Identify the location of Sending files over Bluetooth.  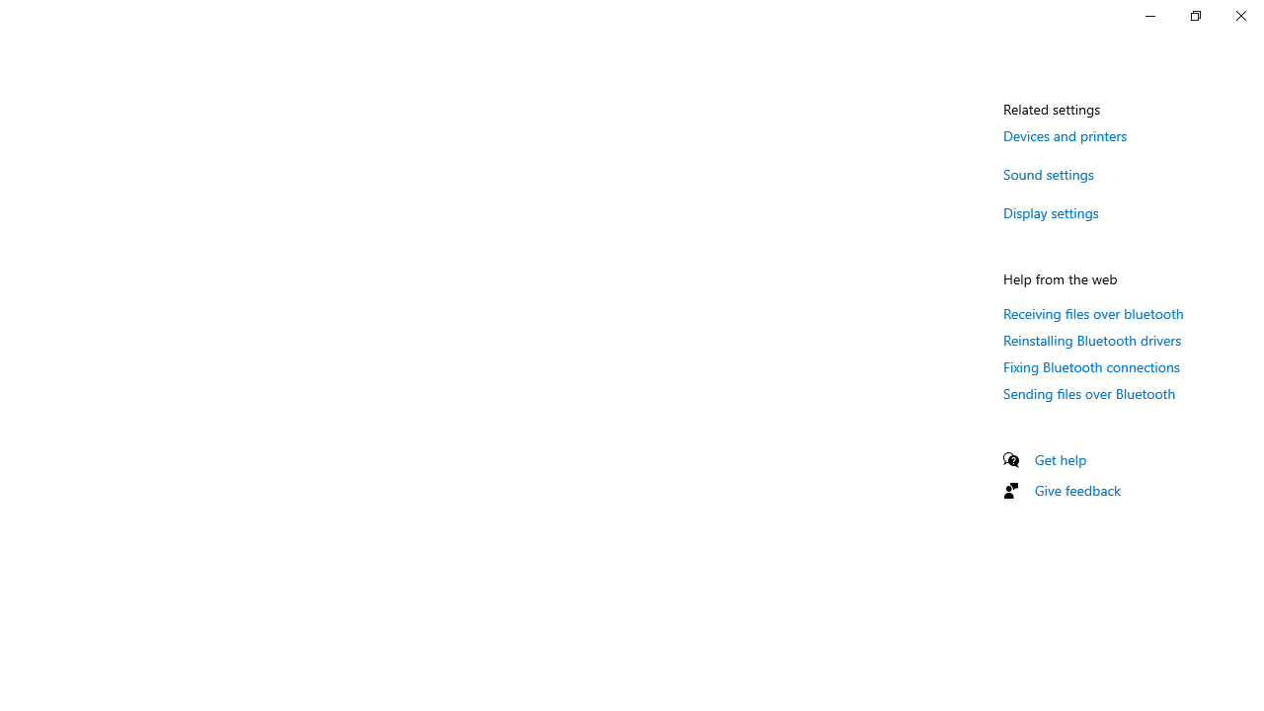
(1089, 393).